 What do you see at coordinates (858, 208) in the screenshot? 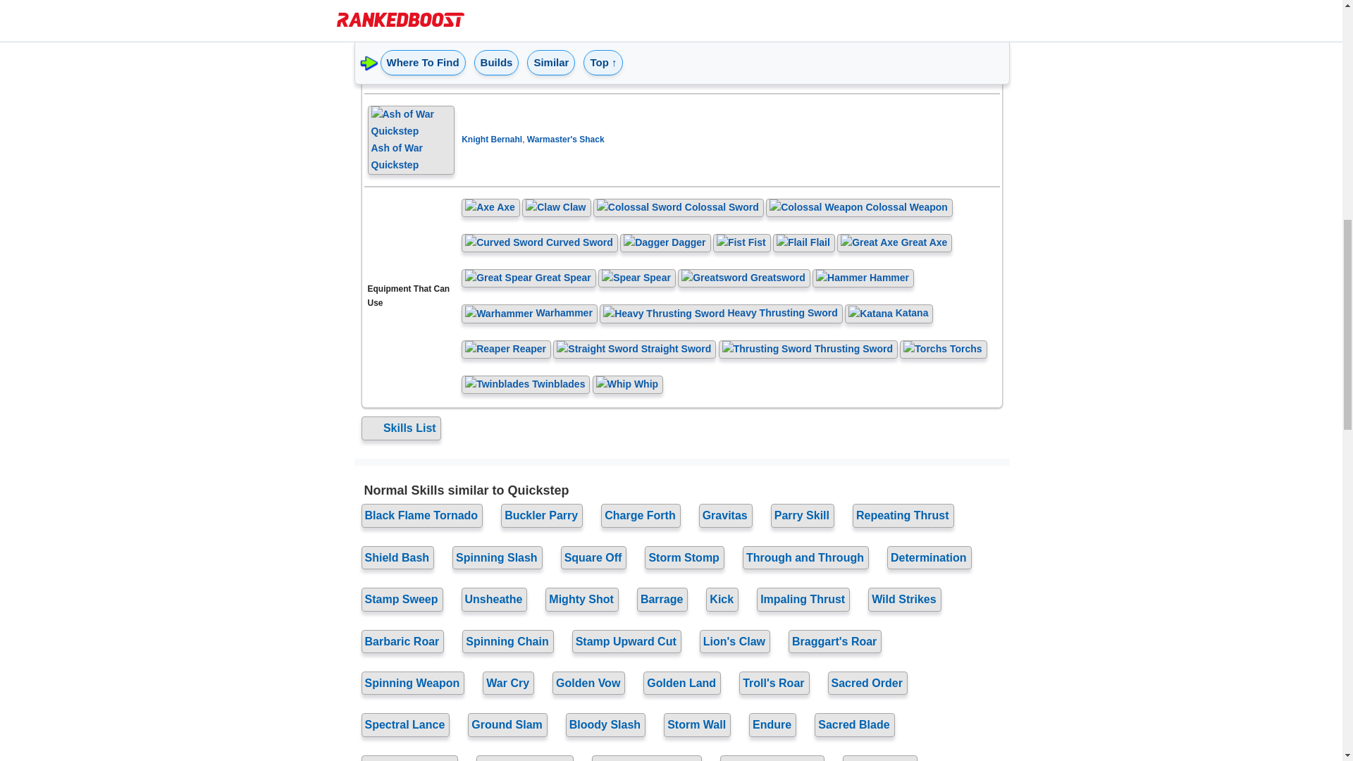
I see `Colossal Weapon` at bounding box center [858, 208].